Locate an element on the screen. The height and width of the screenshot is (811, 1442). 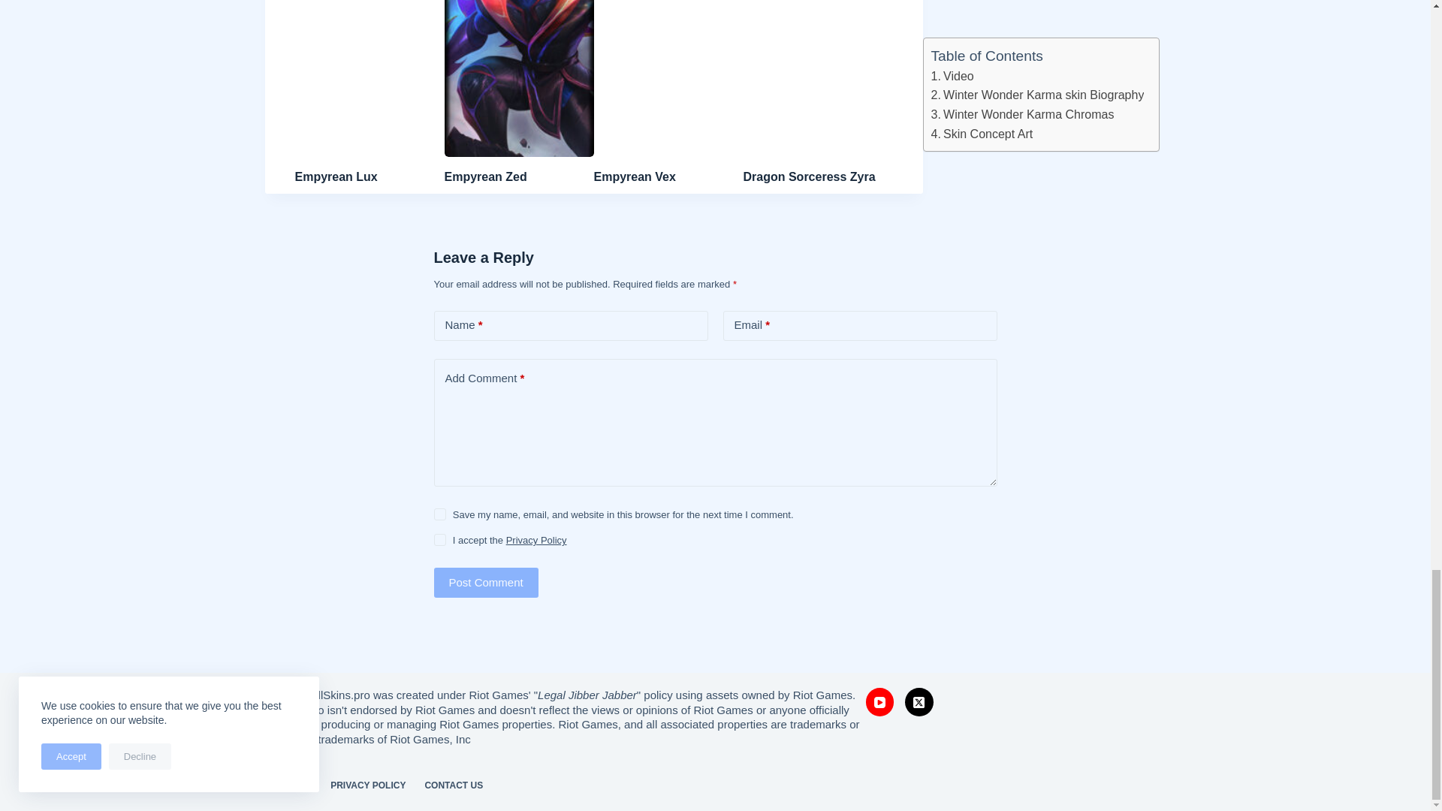
Empyrean Lux is located at coordinates (335, 176).